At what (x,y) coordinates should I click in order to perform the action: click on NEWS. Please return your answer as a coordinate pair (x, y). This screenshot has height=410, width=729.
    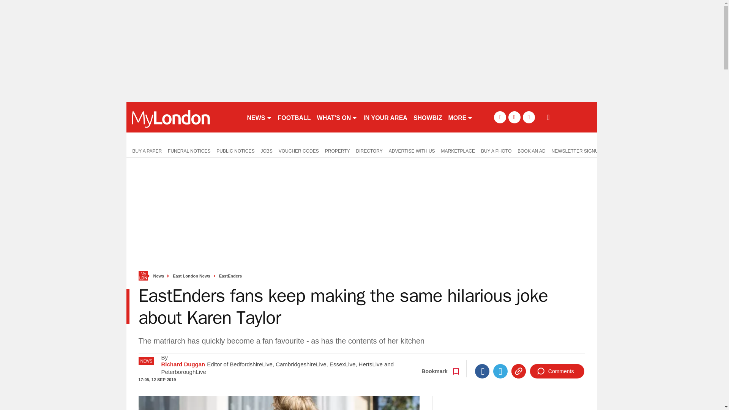
    Looking at the image, I should click on (259, 117).